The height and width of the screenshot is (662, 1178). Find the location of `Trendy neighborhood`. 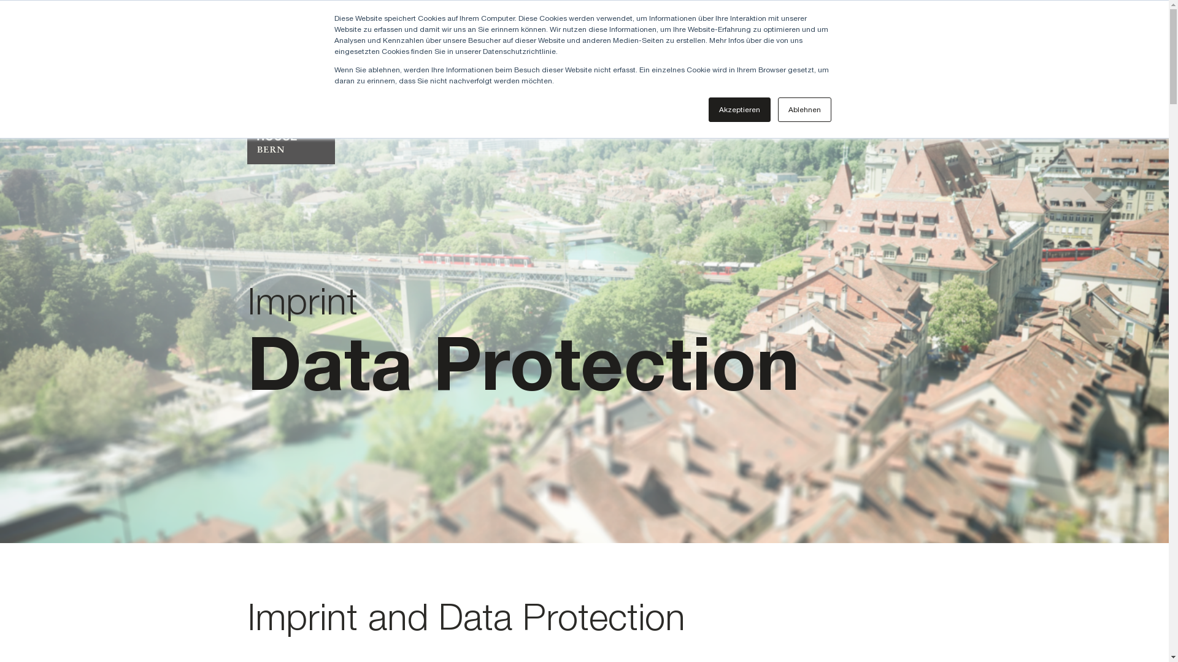

Trendy neighborhood is located at coordinates (872, 57).